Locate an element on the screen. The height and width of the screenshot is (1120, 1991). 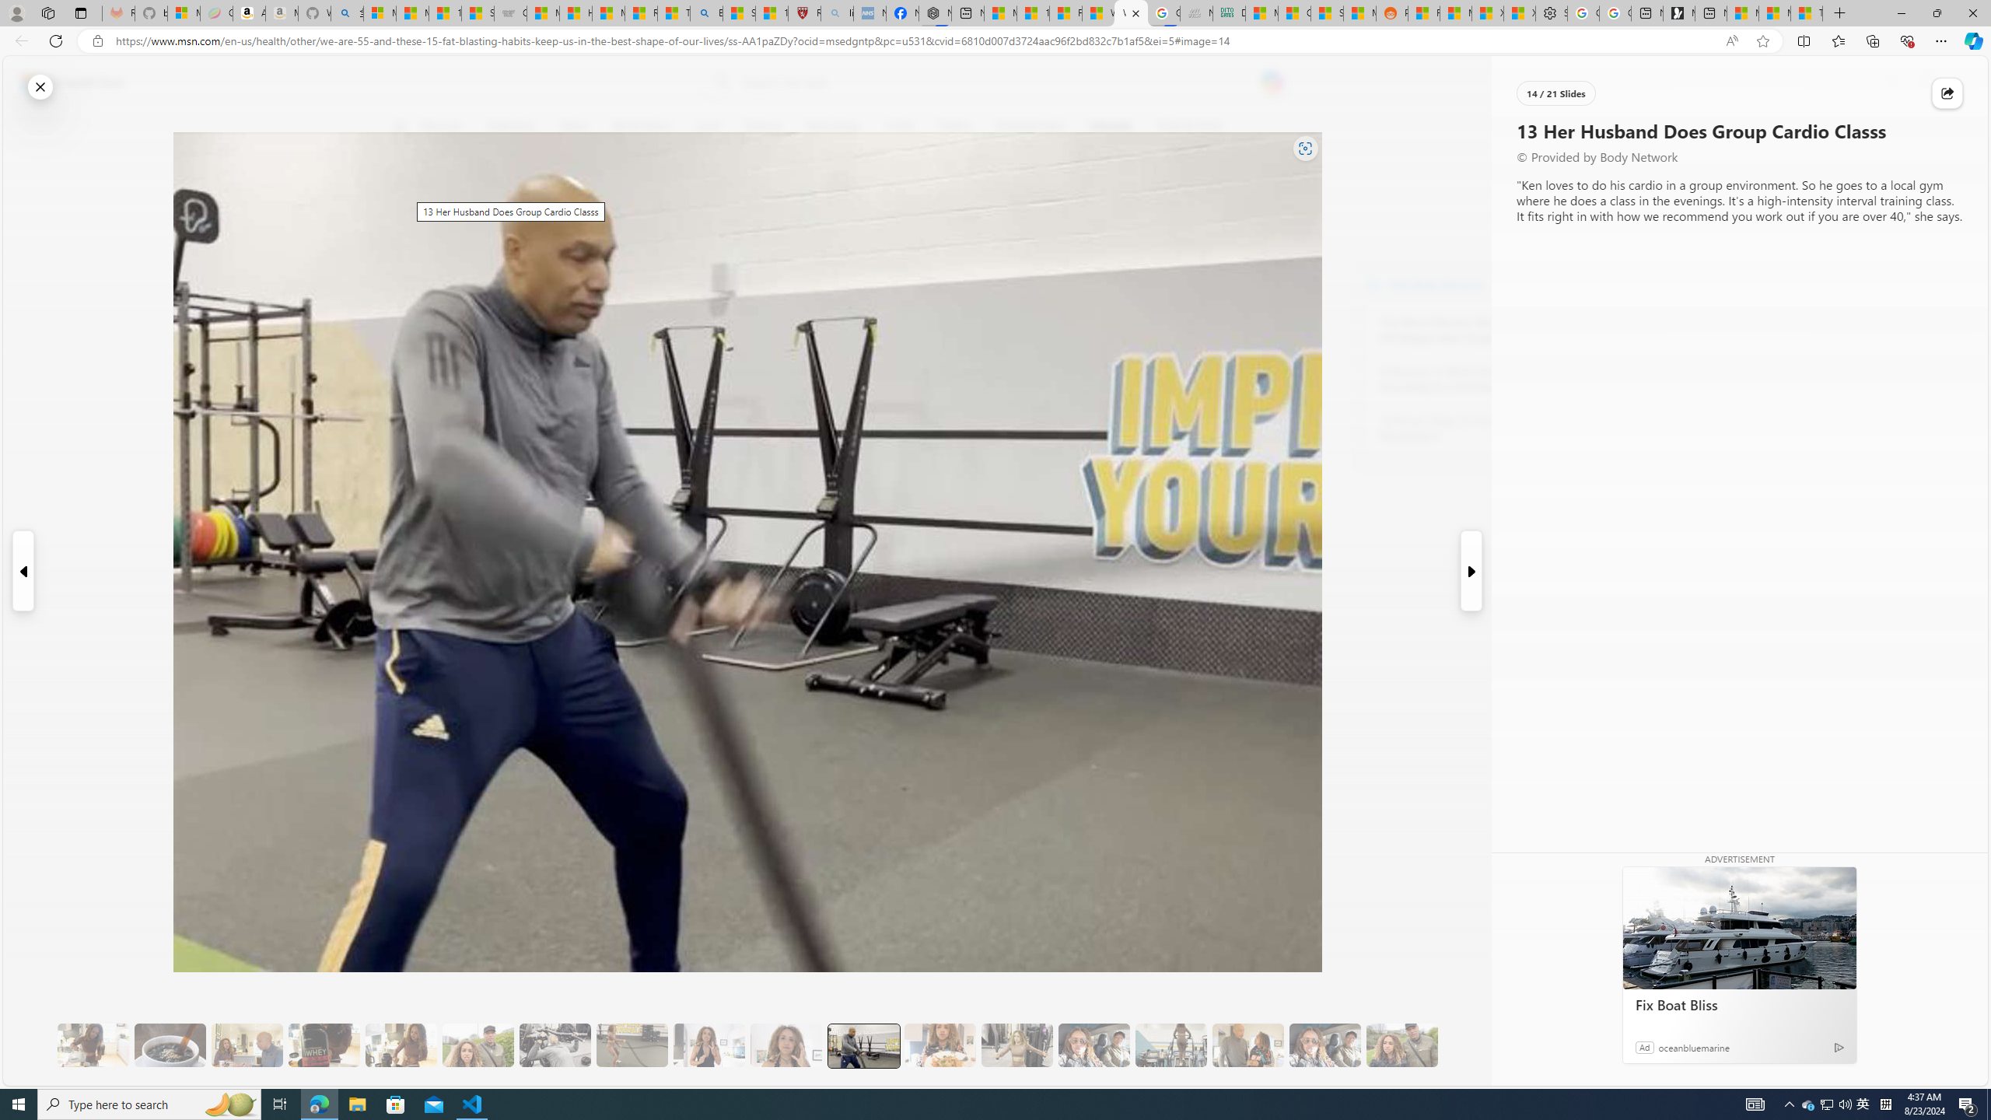
16 The Couple's Program Helps with Accountability is located at coordinates (1093, 1045).